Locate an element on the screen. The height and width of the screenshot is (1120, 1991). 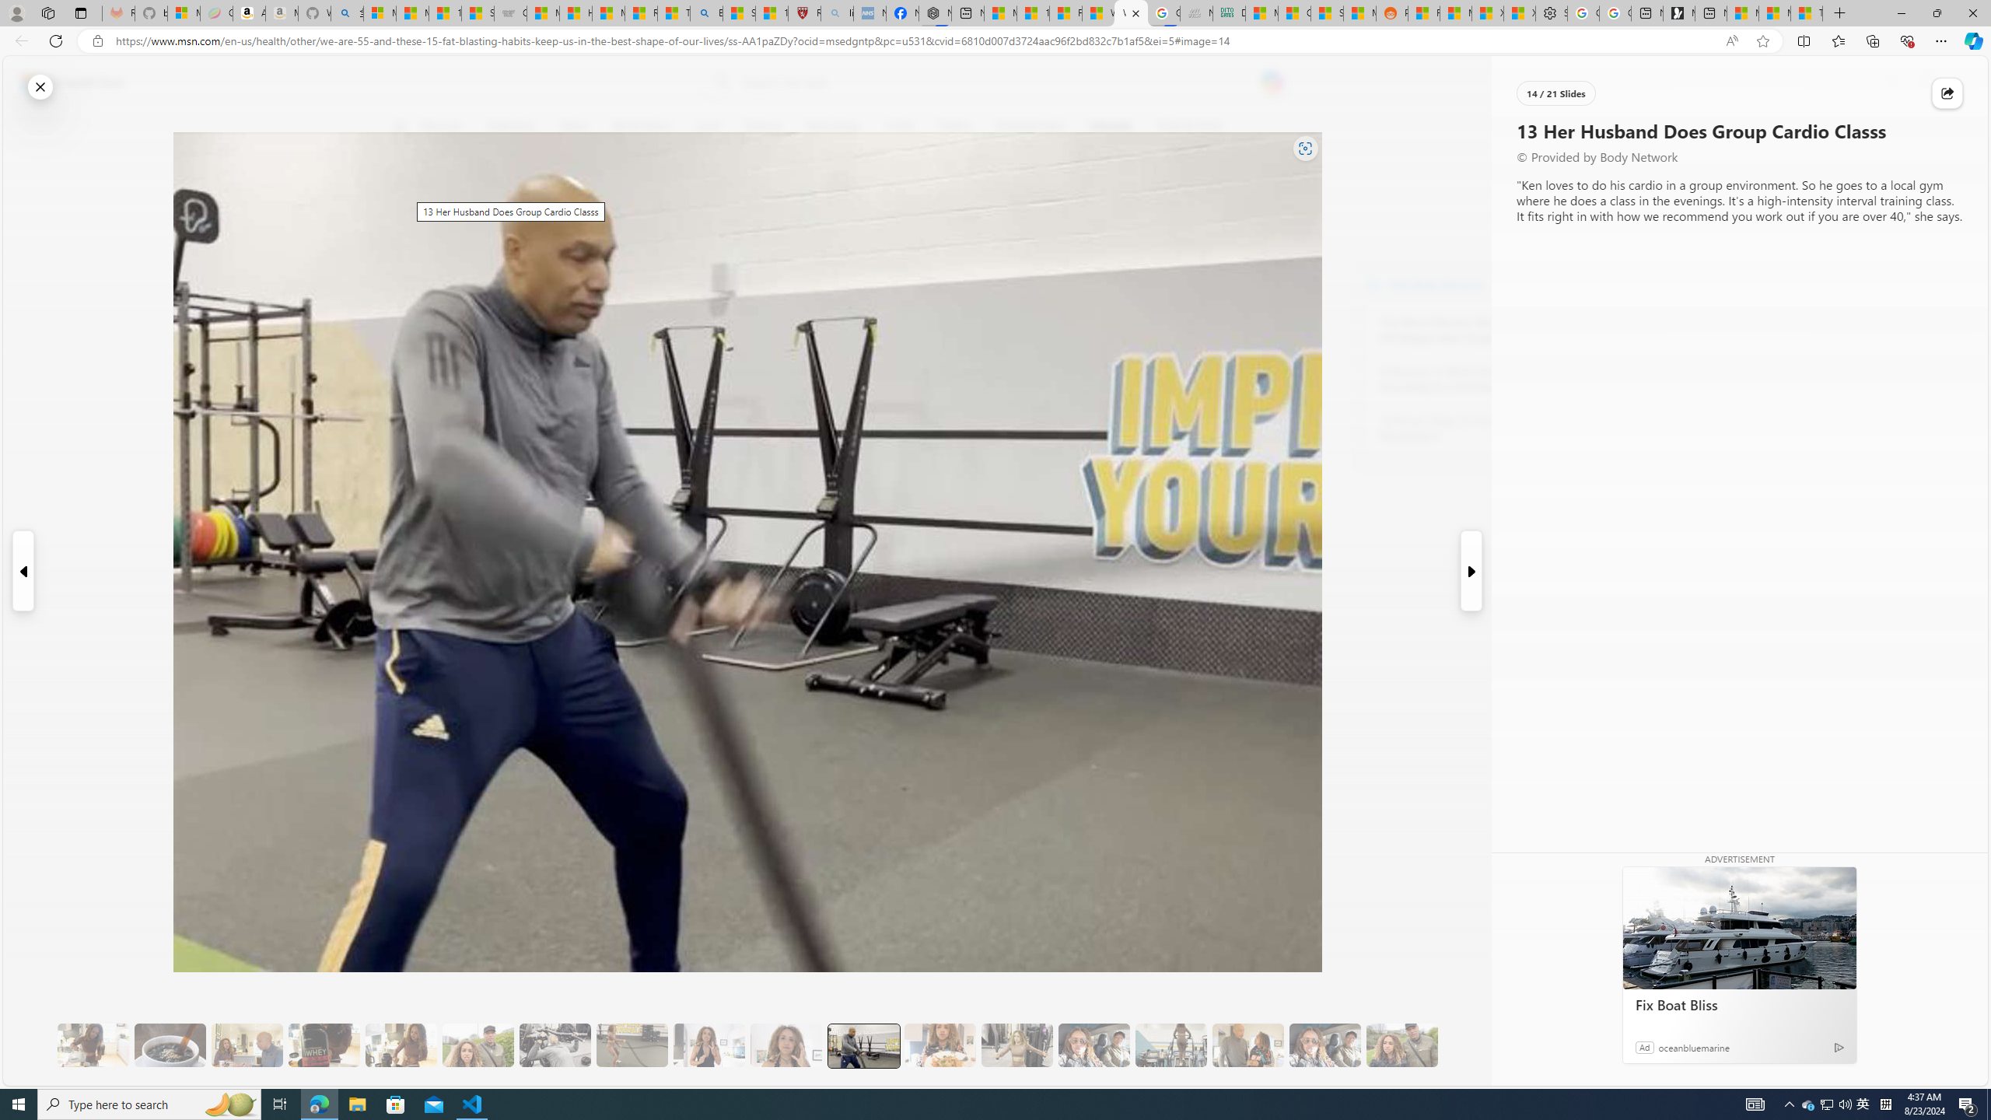
16 The Couple's Program Helps with Accountability is located at coordinates (1093, 1045).